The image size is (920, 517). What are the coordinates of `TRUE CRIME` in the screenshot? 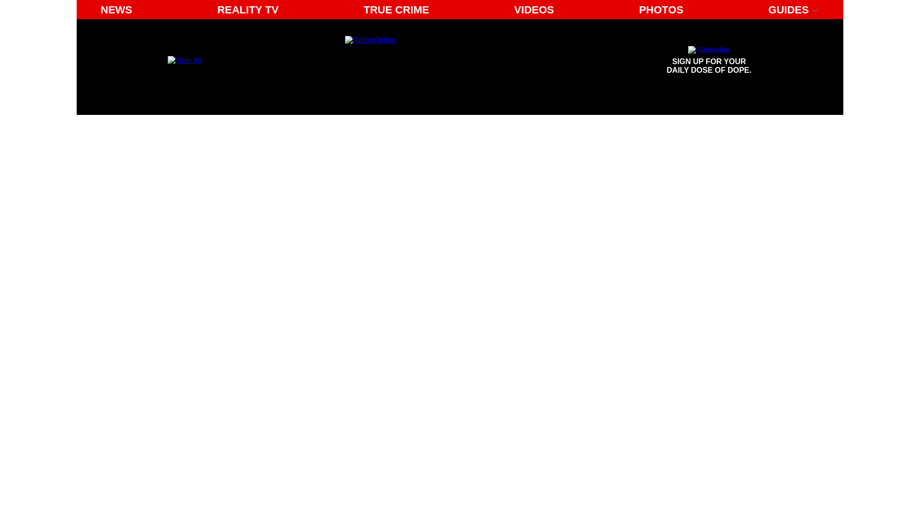 It's located at (396, 10).